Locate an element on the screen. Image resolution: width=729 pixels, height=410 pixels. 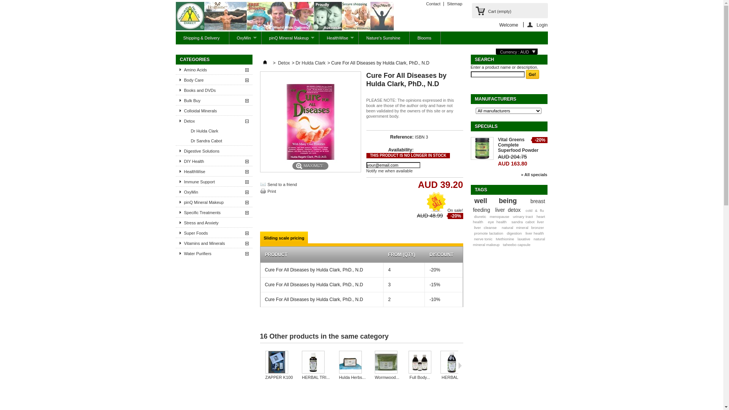
digestion is located at coordinates (514, 233).